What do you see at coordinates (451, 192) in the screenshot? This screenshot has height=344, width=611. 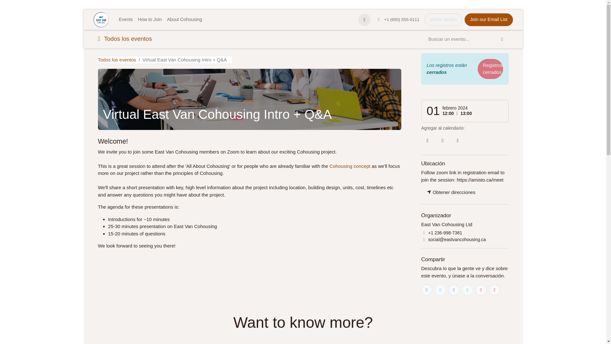 I see `Obtener direcciones` at bounding box center [451, 192].